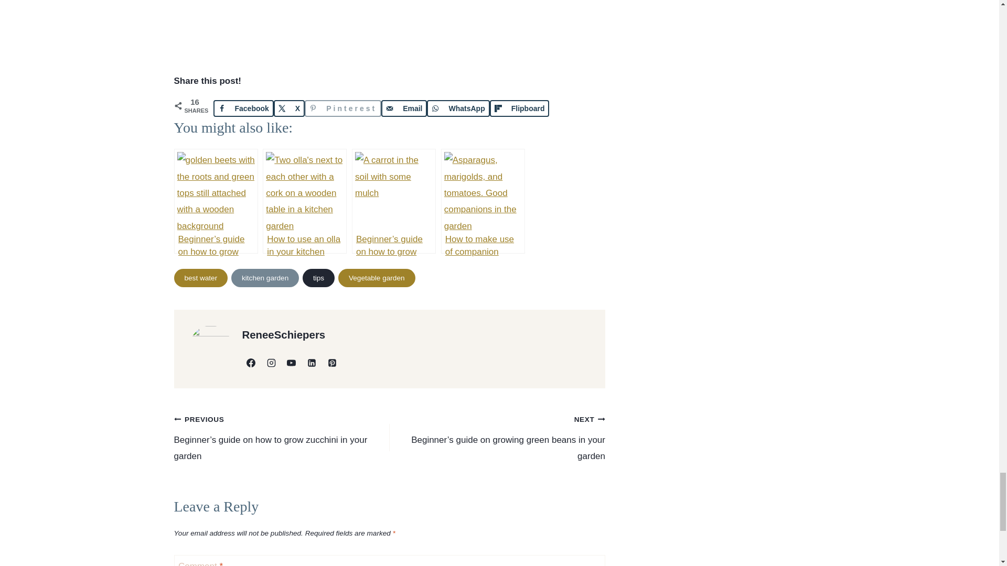 The image size is (1007, 566). What do you see at coordinates (290, 108) in the screenshot?
I see `X` at bounding box center [290, 108].